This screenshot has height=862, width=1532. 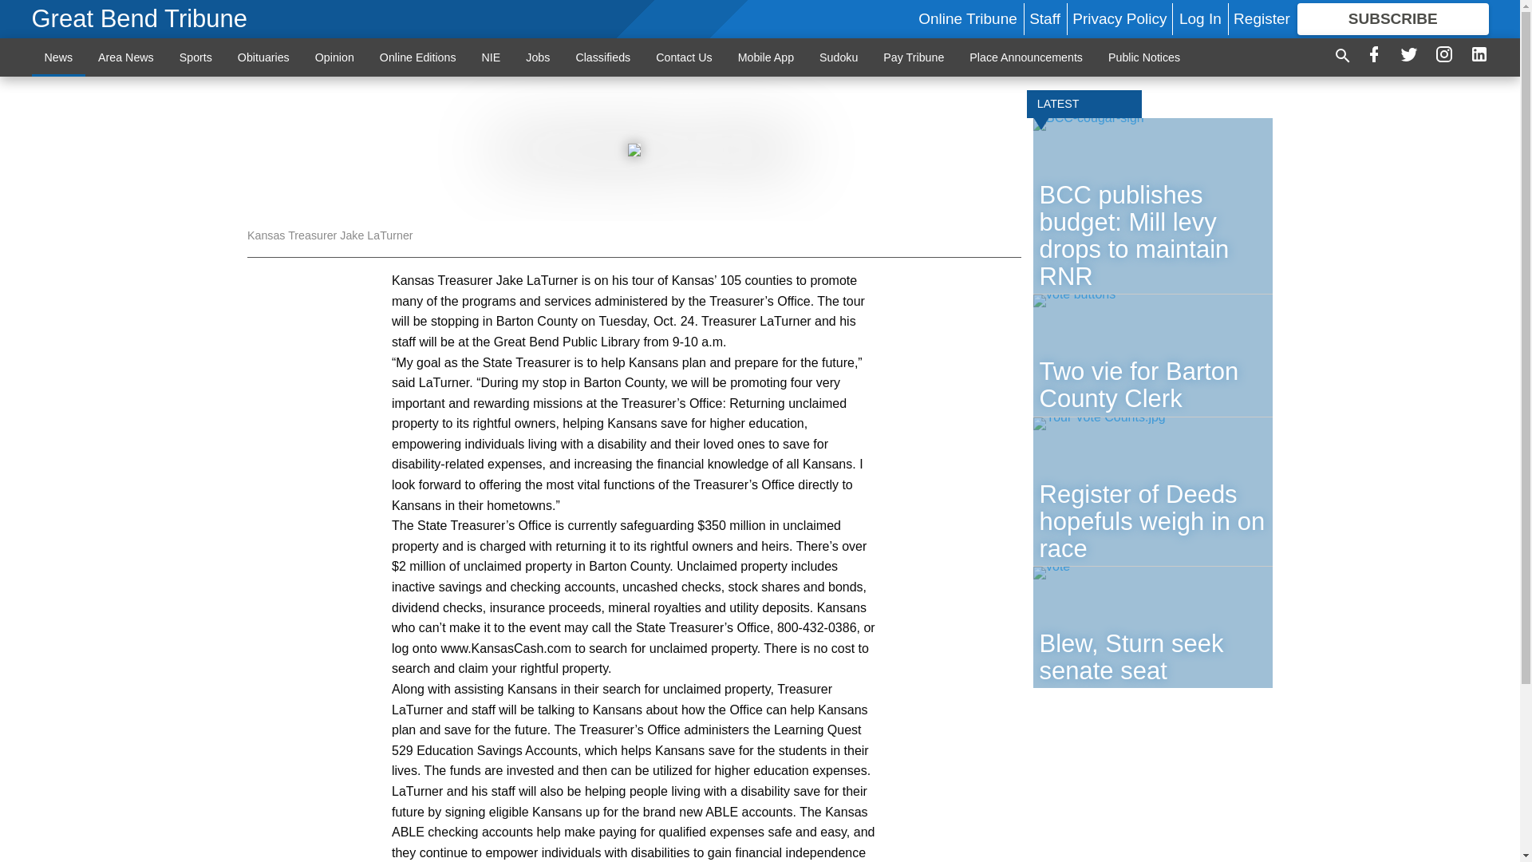 I want to click on Log In, so click(x=1200, y=18).